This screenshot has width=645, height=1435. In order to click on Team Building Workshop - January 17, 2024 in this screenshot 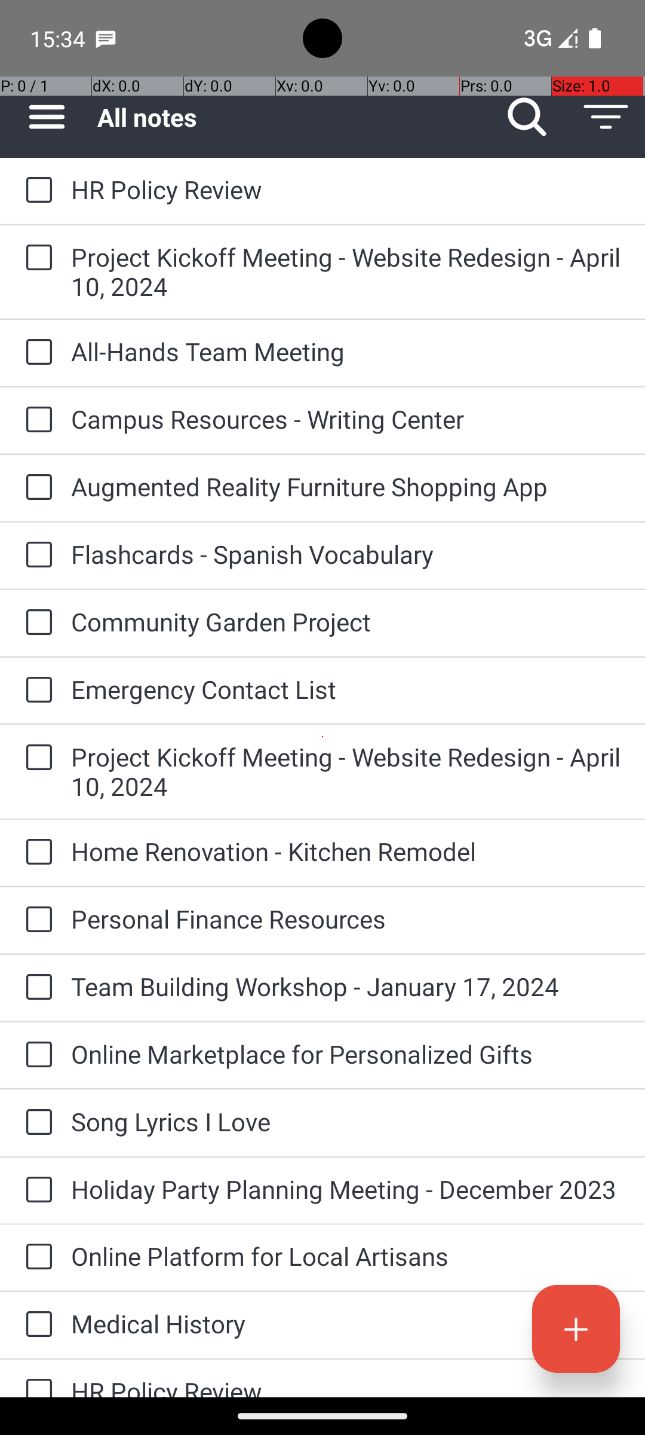, I will do `click(346, 987)`.